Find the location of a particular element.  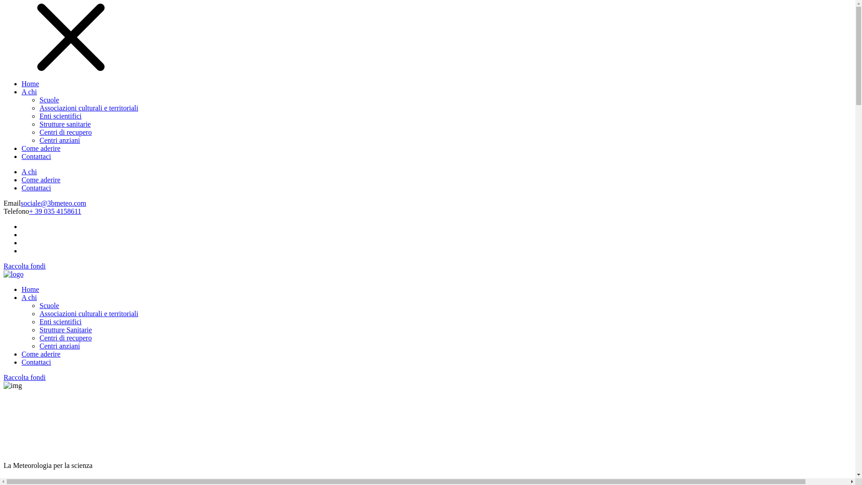

Home is located at coordinates (31, 84).